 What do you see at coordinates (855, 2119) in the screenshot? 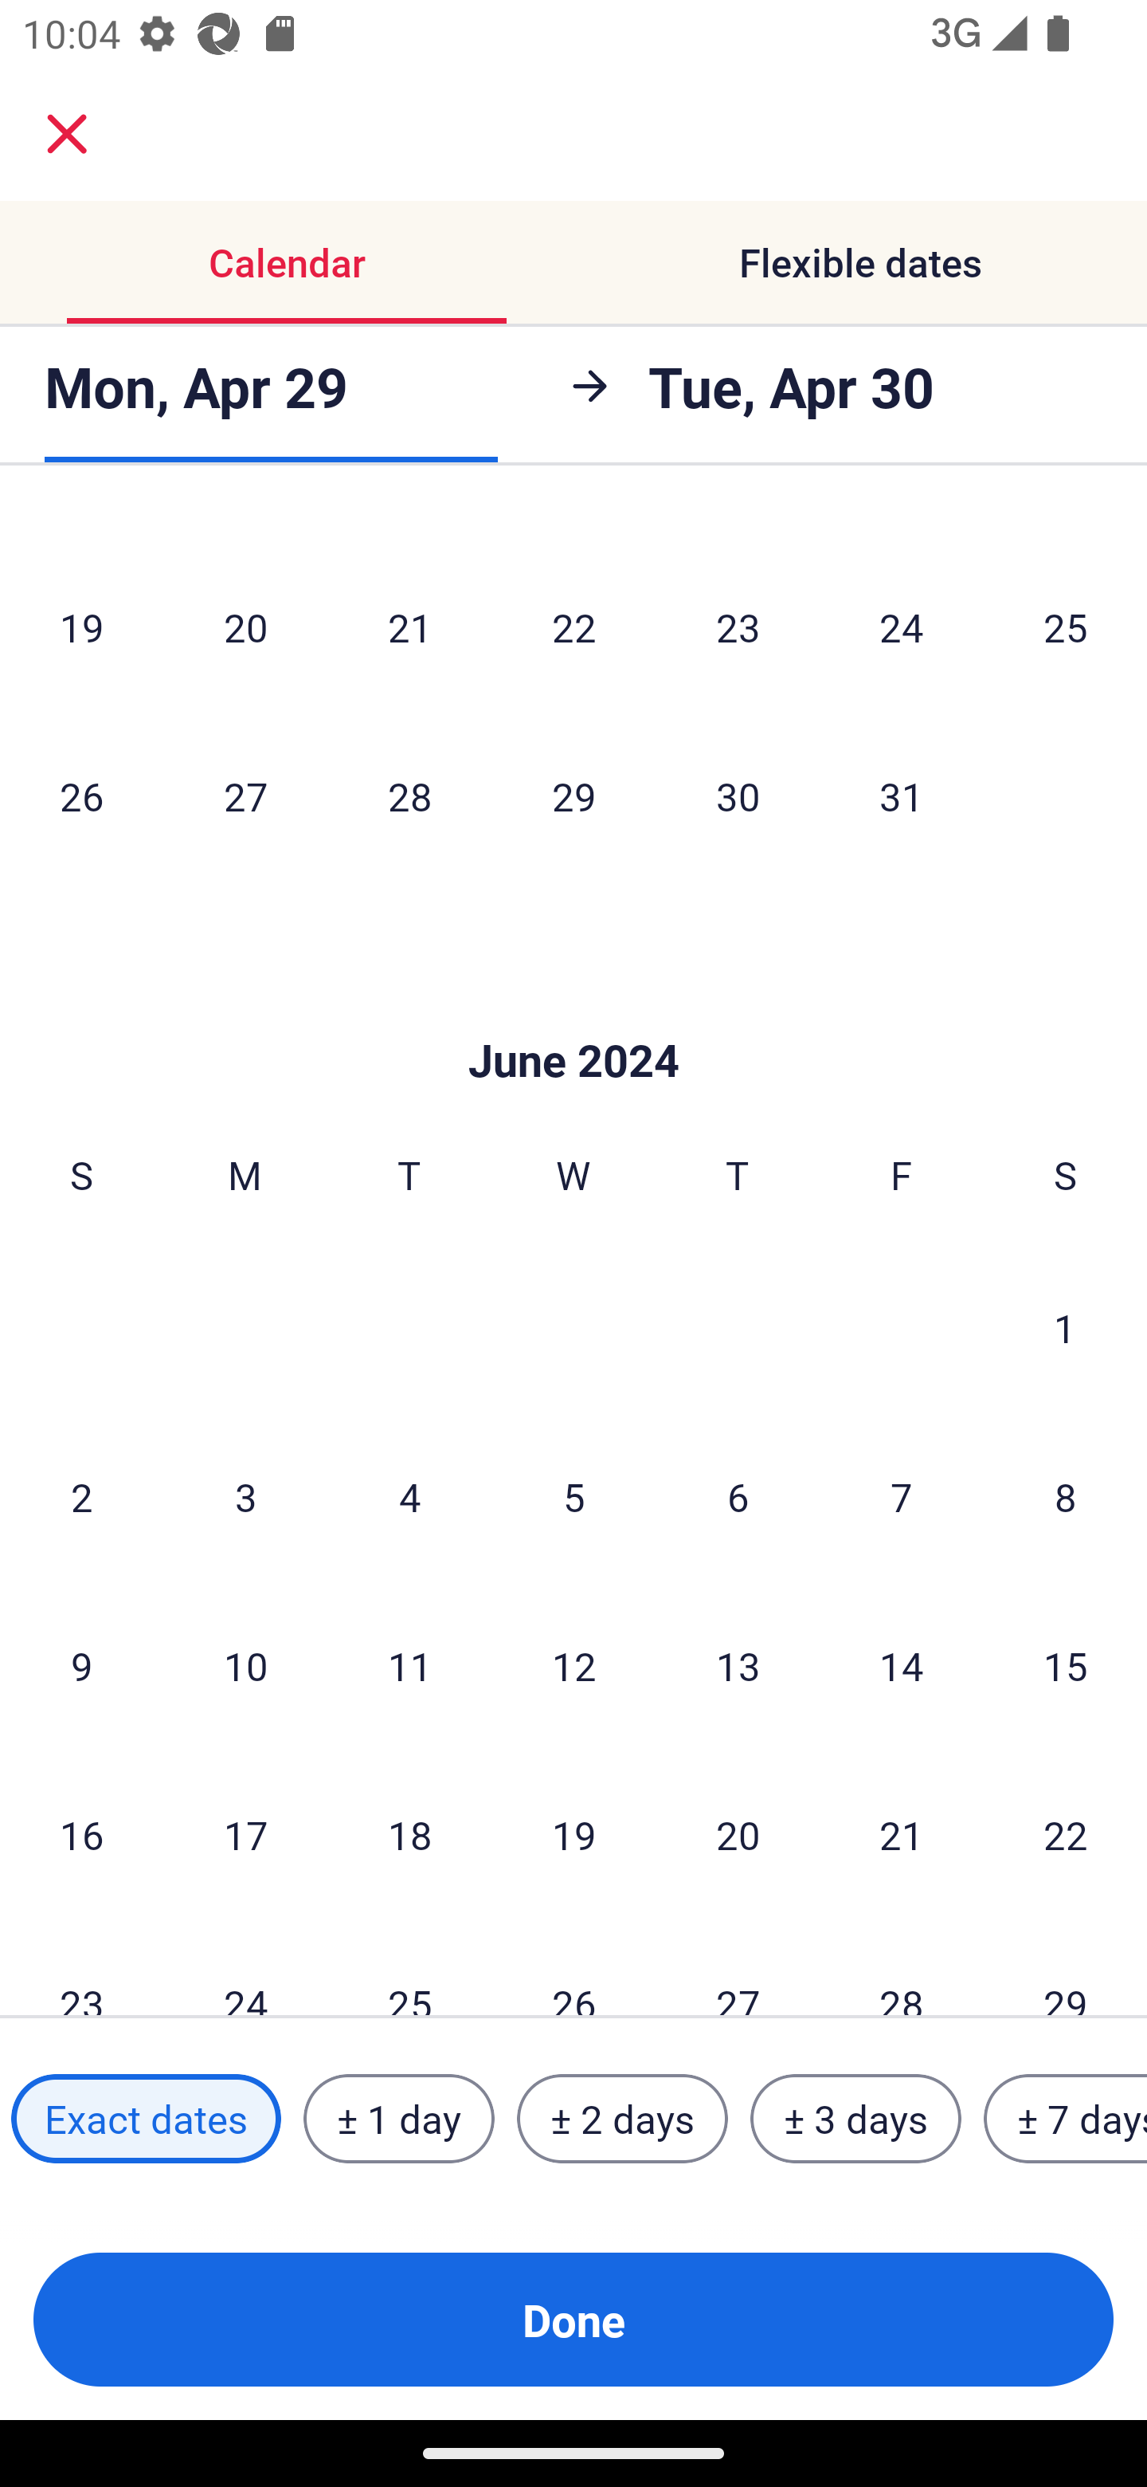
I see `± 3 days` at bounding box center [855, 2119].